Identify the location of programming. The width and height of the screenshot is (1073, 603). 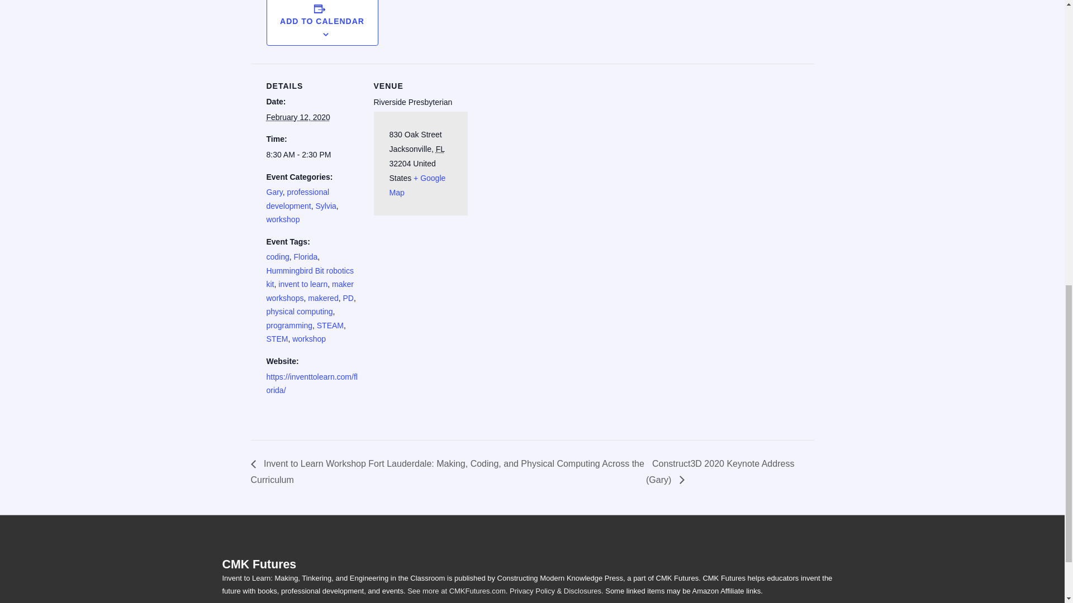
(289, 325).